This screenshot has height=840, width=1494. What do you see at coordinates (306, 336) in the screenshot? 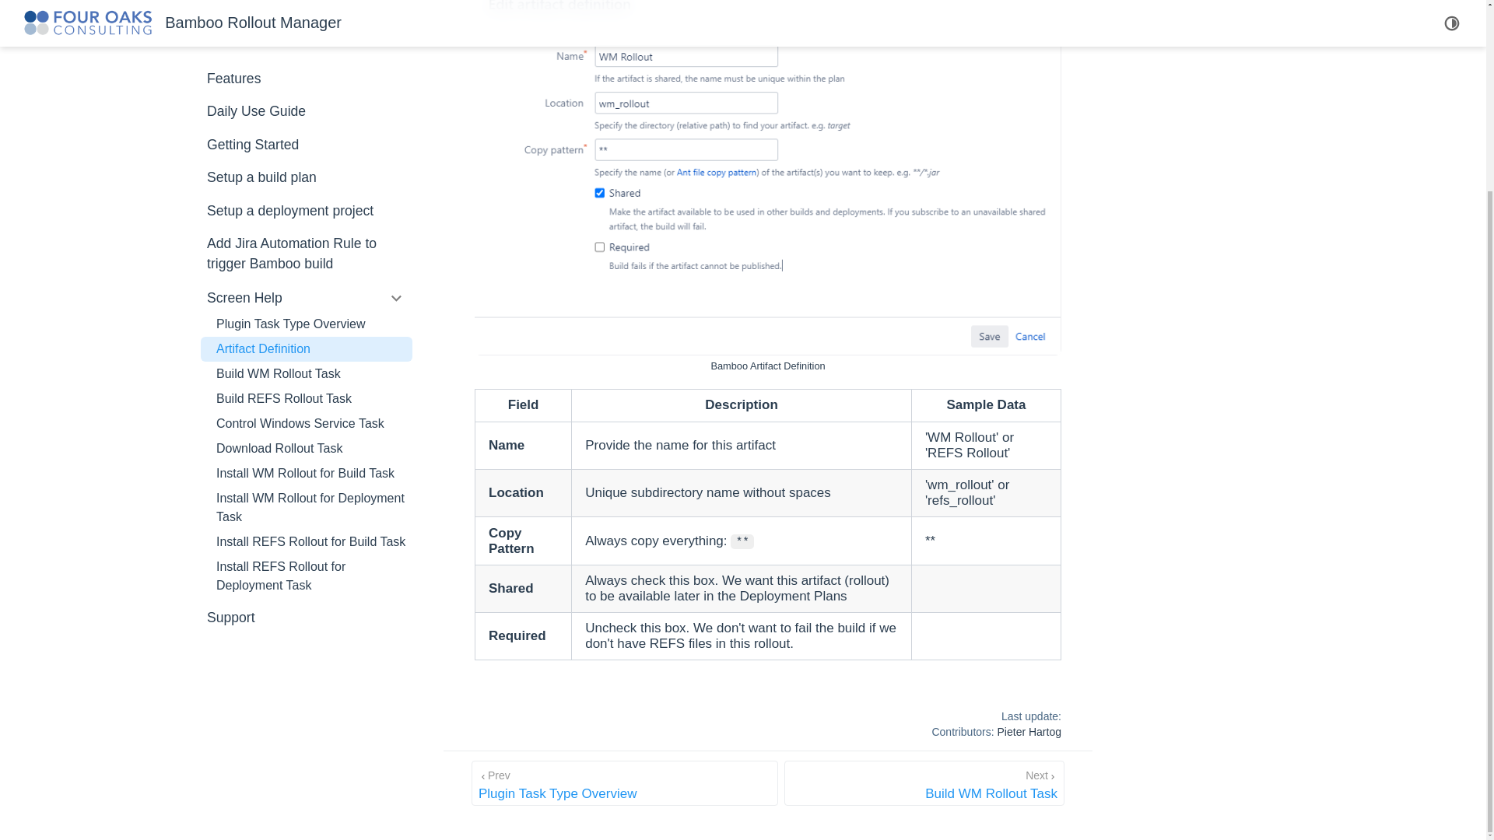
I see `Install REFS Rollout for Deployment Task` at bounding box center [306, 336].